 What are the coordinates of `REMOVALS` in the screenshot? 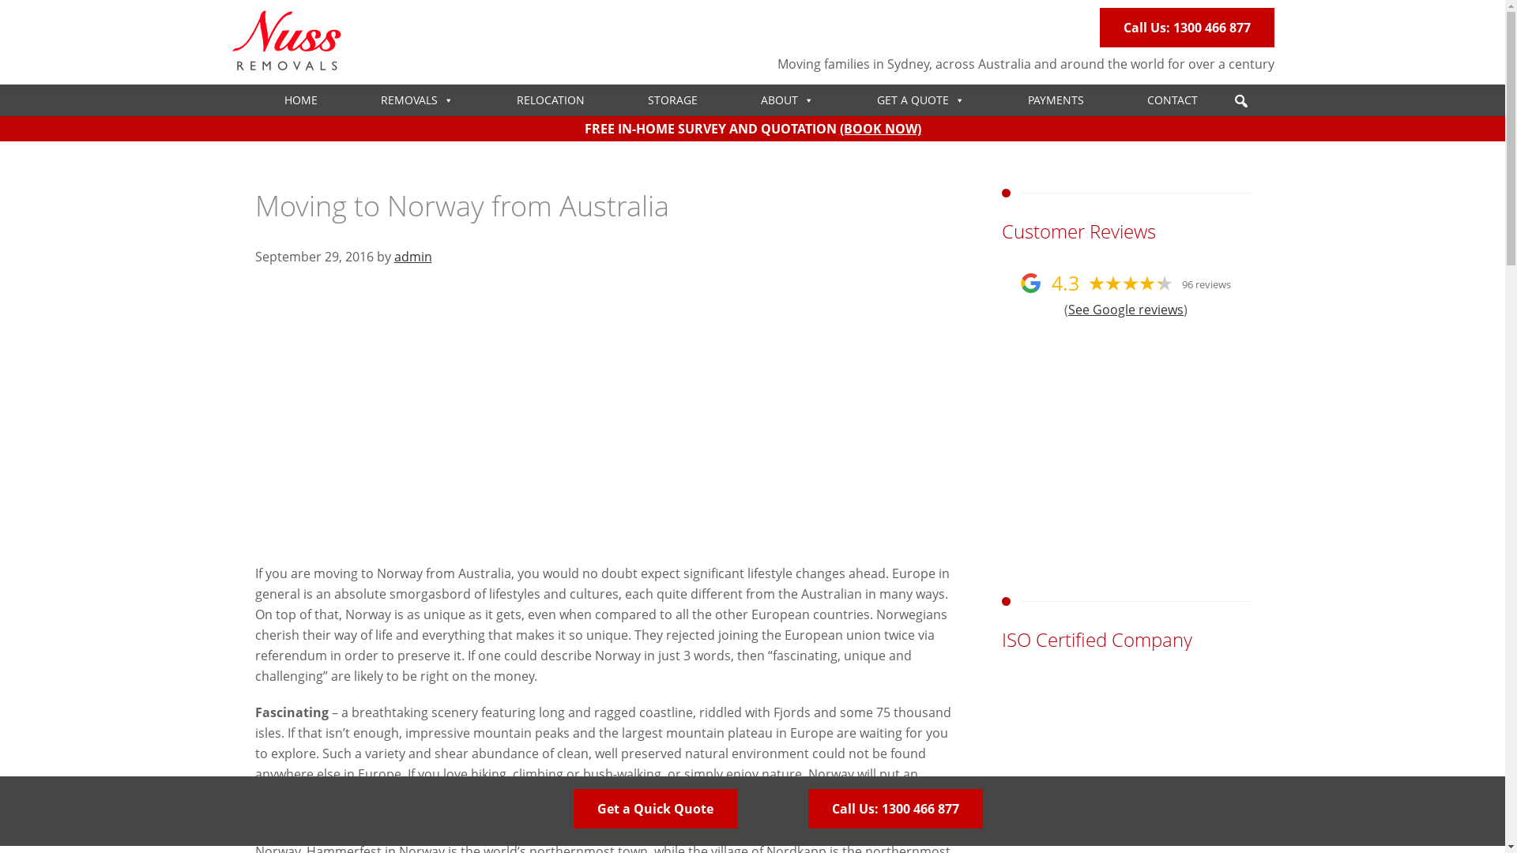 It's located at (417, 100).